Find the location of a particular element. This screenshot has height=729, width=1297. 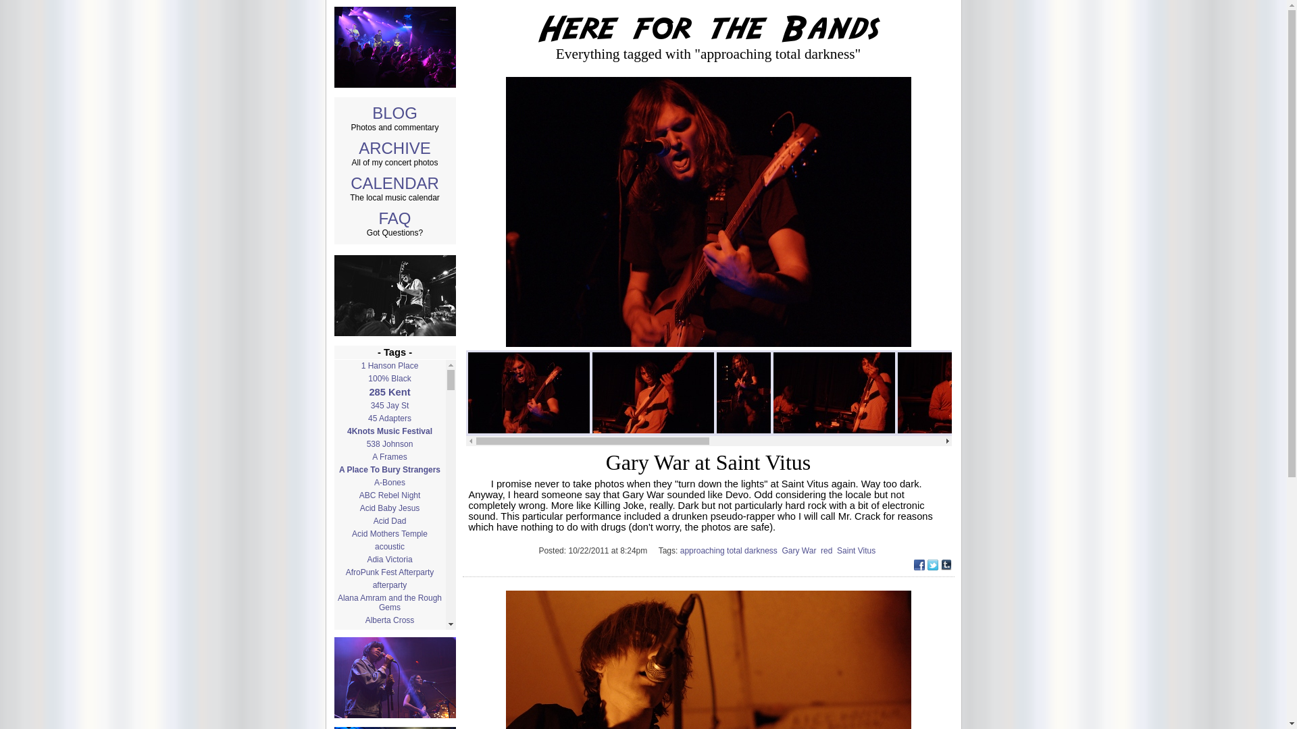

CALENDAR is located at coordinates (395, 184).